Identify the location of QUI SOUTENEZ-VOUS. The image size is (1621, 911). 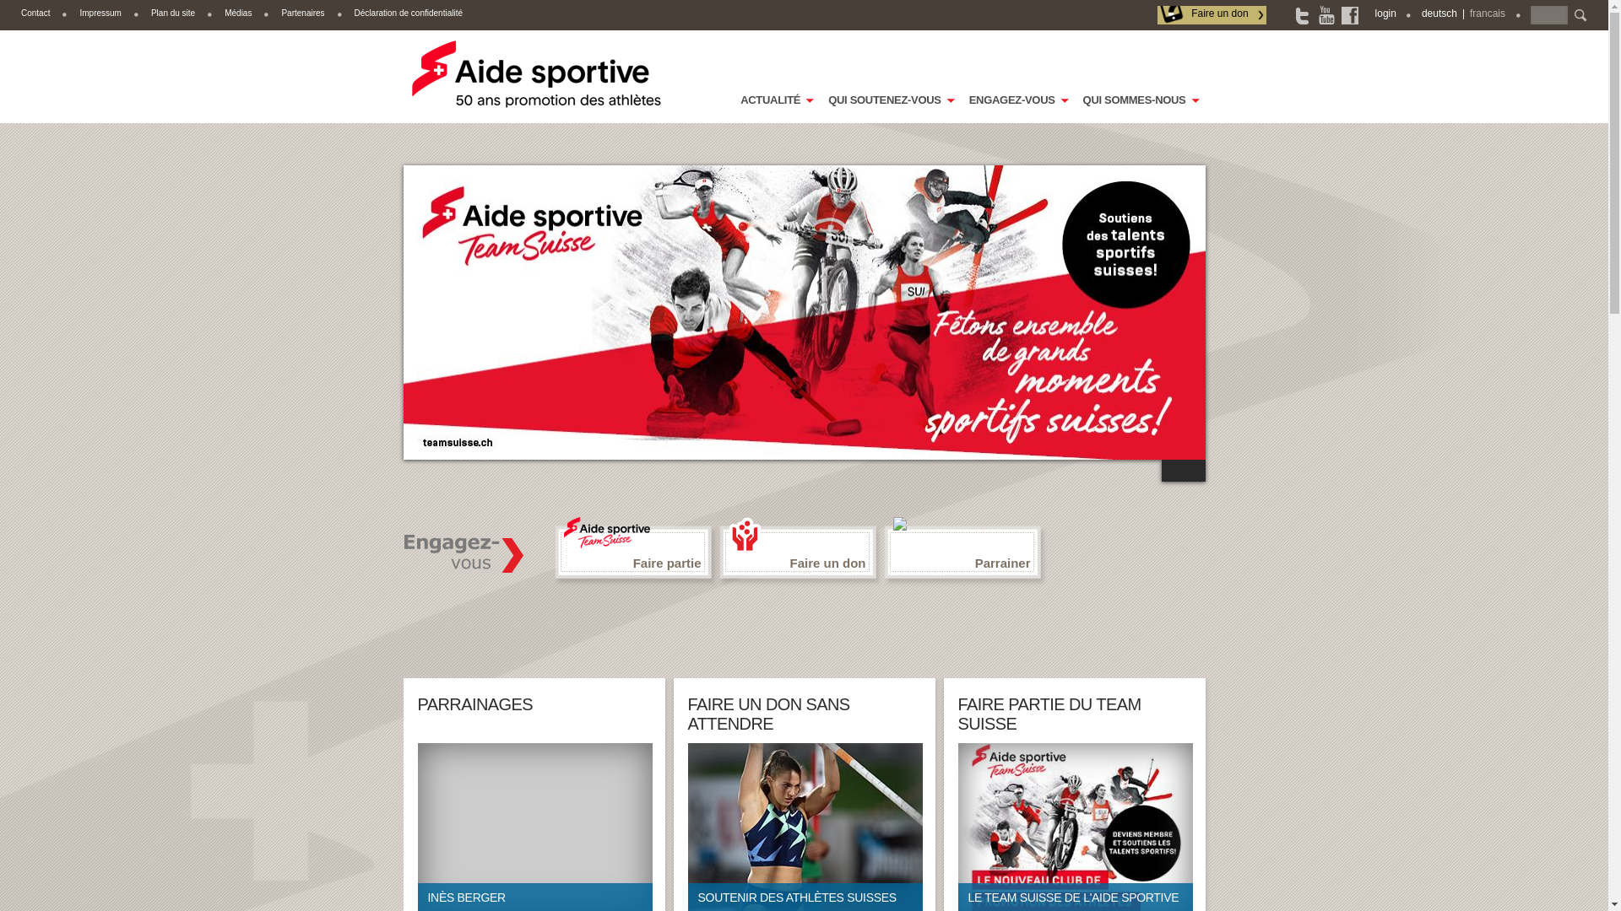
(890, 105).